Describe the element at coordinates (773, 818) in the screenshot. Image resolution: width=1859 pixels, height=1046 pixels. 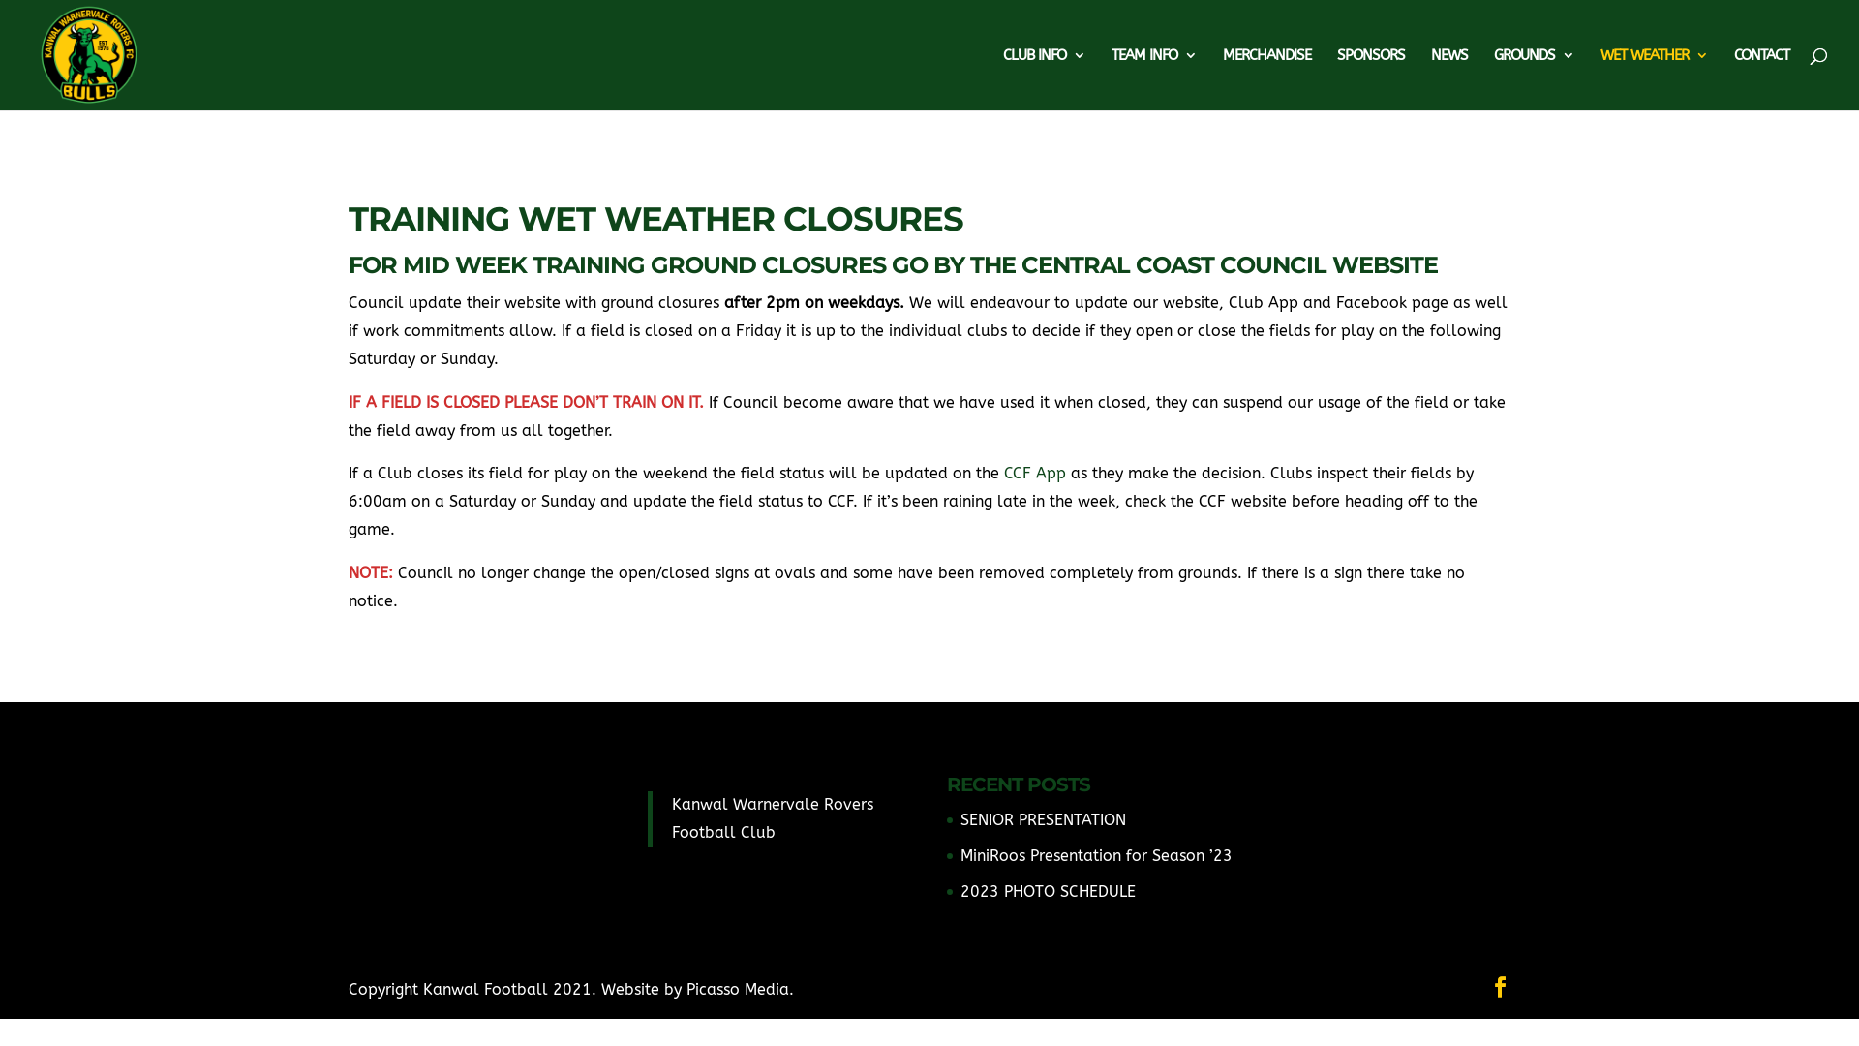
I see `Kanwal Warnervale Rovers Football Club` at that location.